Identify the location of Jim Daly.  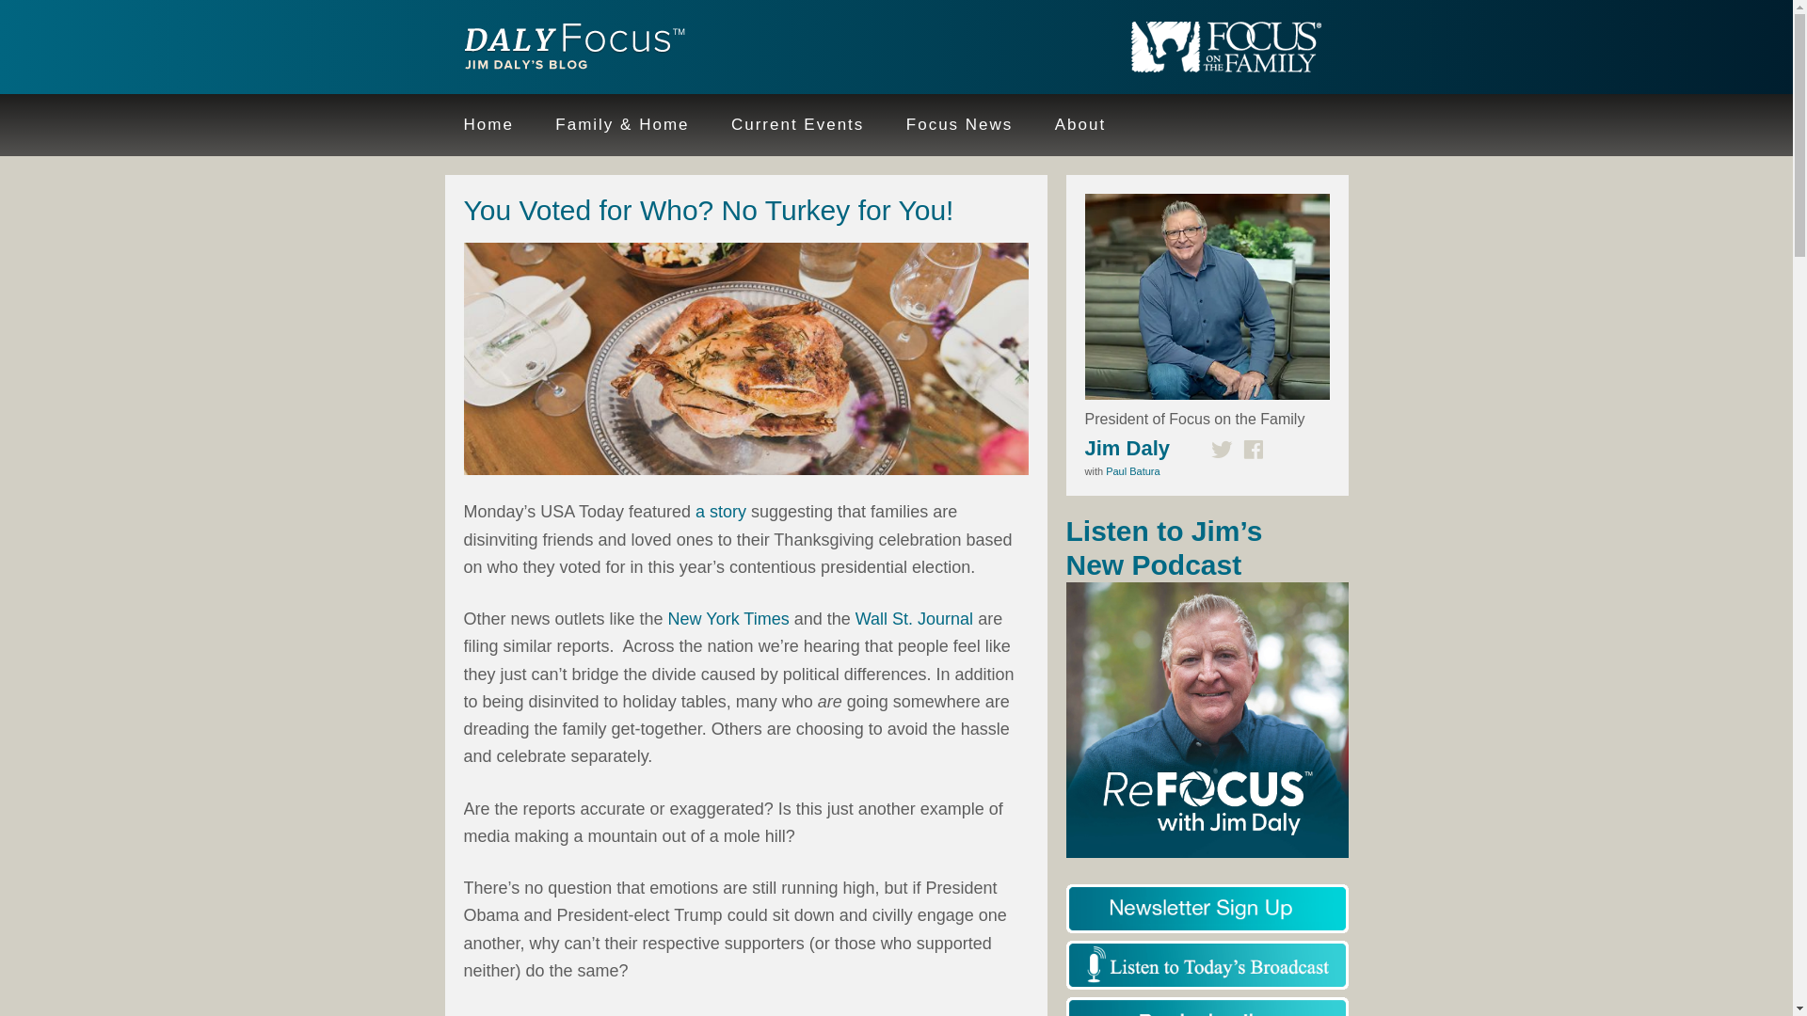
(1127, 448).